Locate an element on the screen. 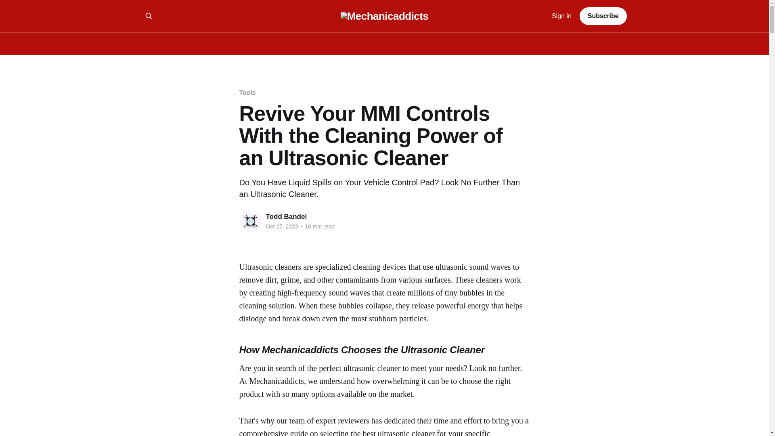 Image resolution: width=775 pixels, height=436 pixels. Subscribe is located at coordinates (603, 16).